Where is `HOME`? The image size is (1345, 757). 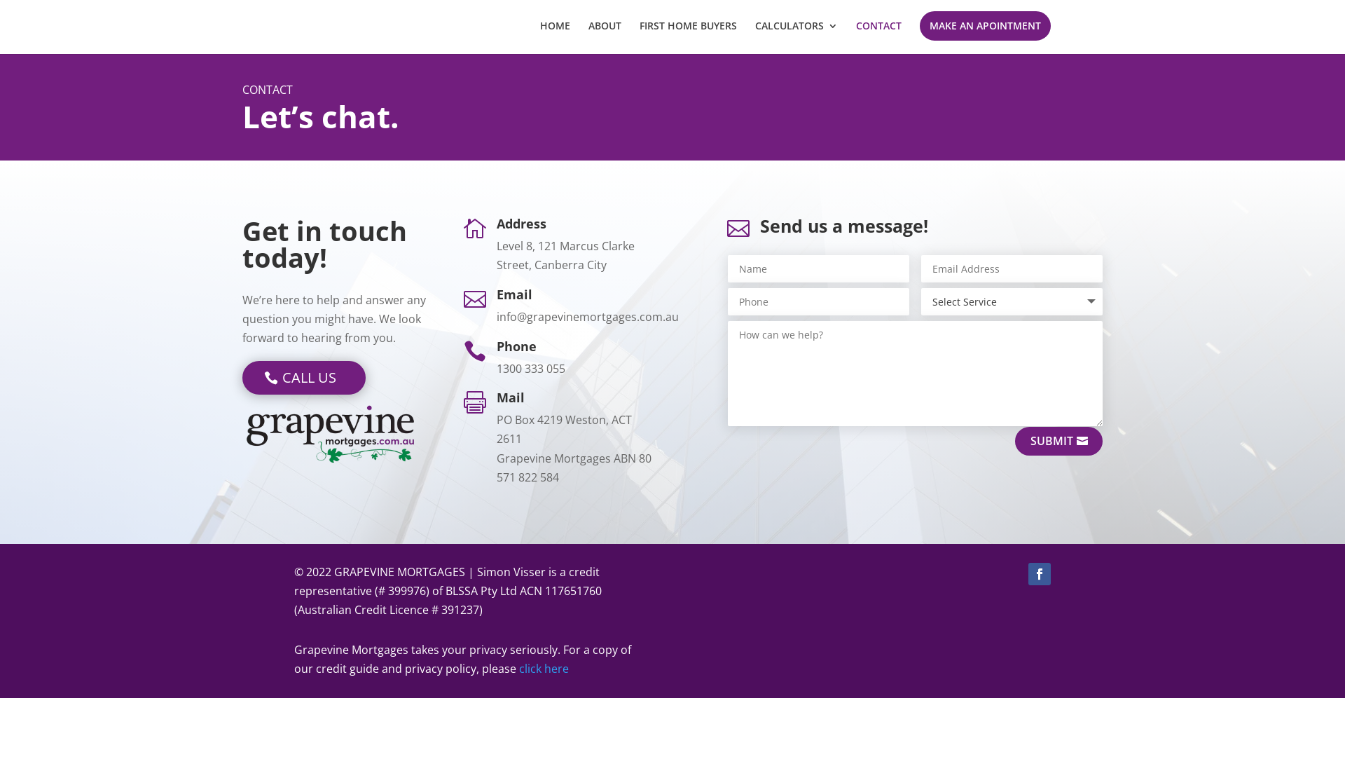 HOME is located at coordinates (555, 38).